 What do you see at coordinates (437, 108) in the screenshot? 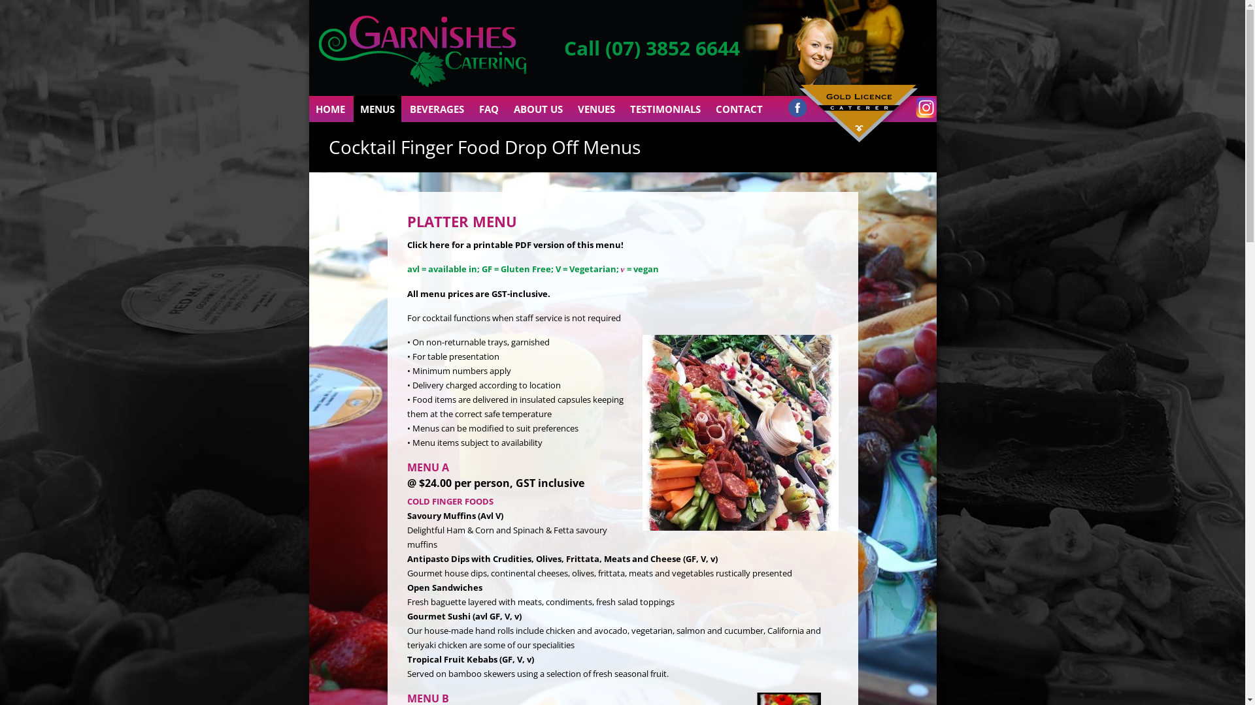
I see `BEVERAGES` at bounding box center [437, 108].